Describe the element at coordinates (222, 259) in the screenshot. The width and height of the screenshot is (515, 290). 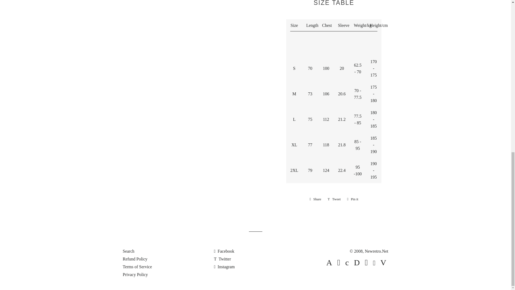
I see `Newretro.Net on Twitter` at that location.